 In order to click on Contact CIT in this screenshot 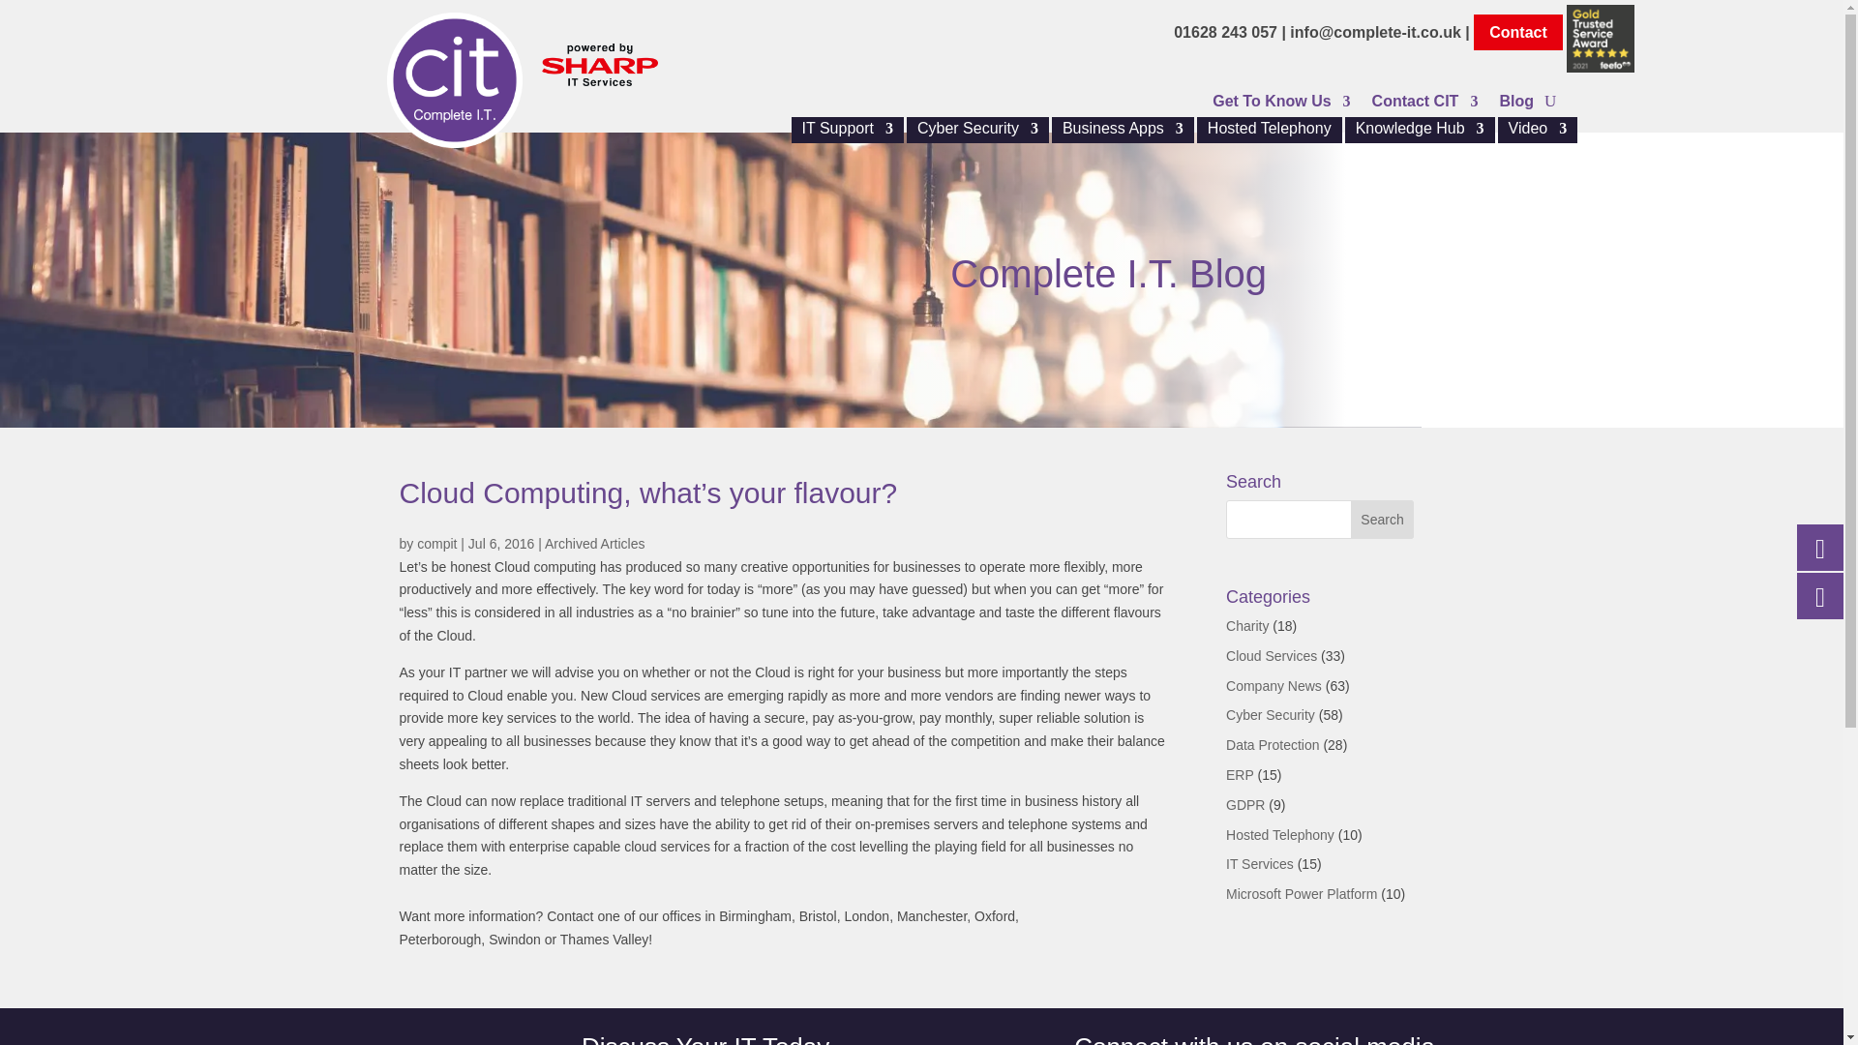, I will do `click(1425, 104)`.